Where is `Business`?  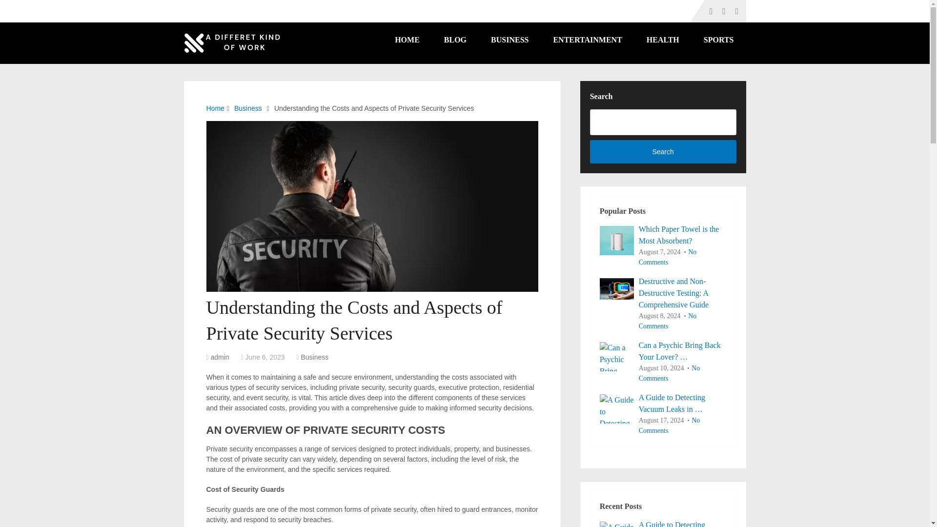 Business is located at coordinates (248, 108).